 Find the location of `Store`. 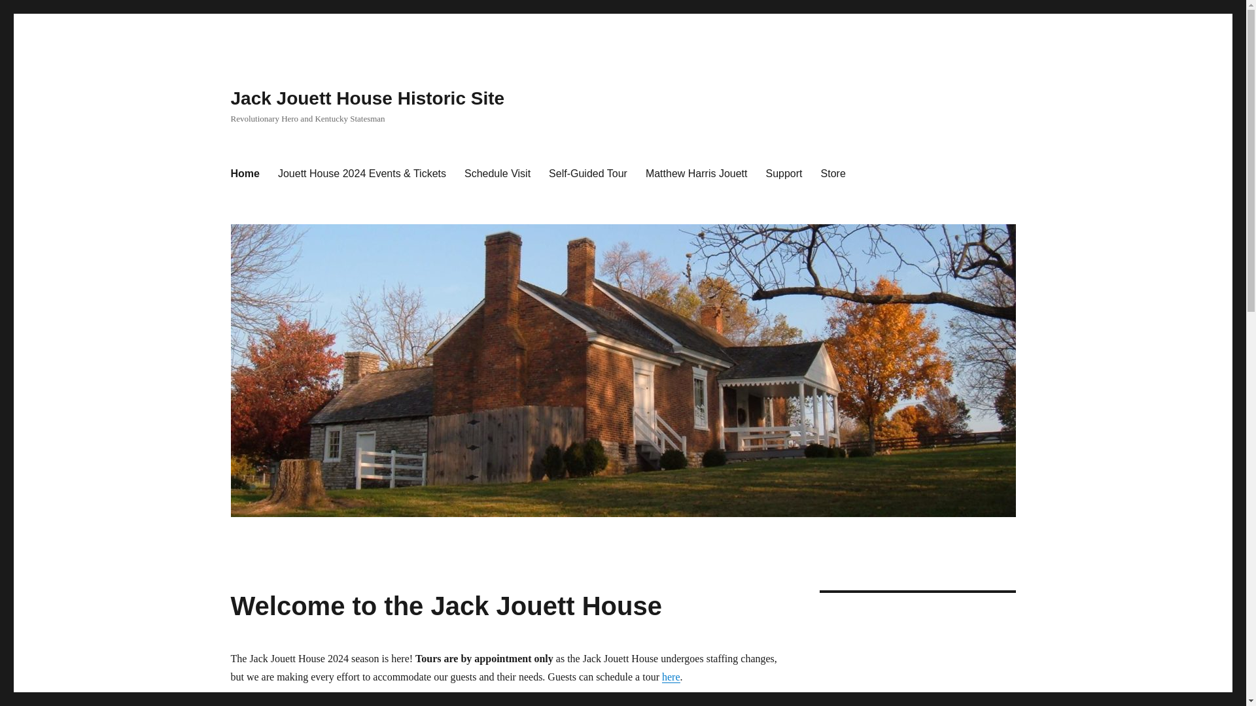

Store is located at coordinates (833, 174).